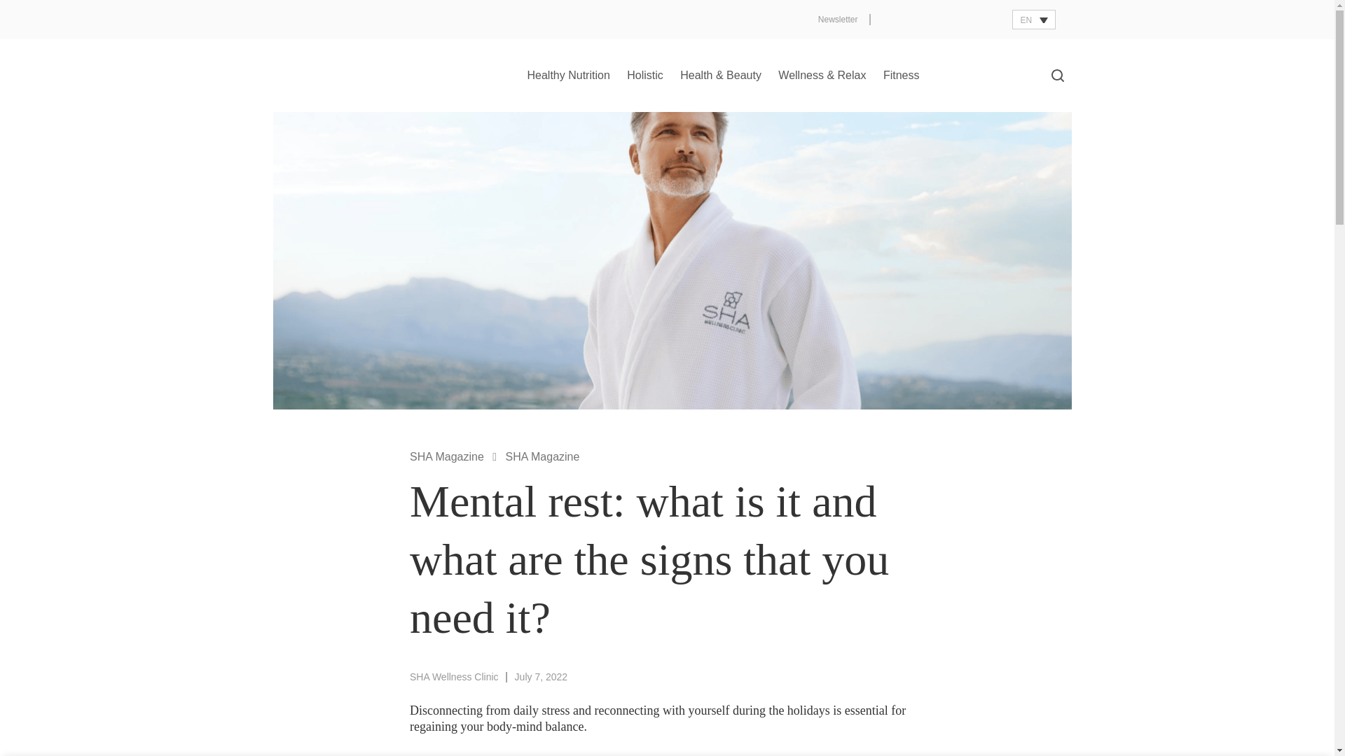 The height and width of the screenshot is (756, 1345). I want to click on Healthy Nutrition, so click(569, 76).